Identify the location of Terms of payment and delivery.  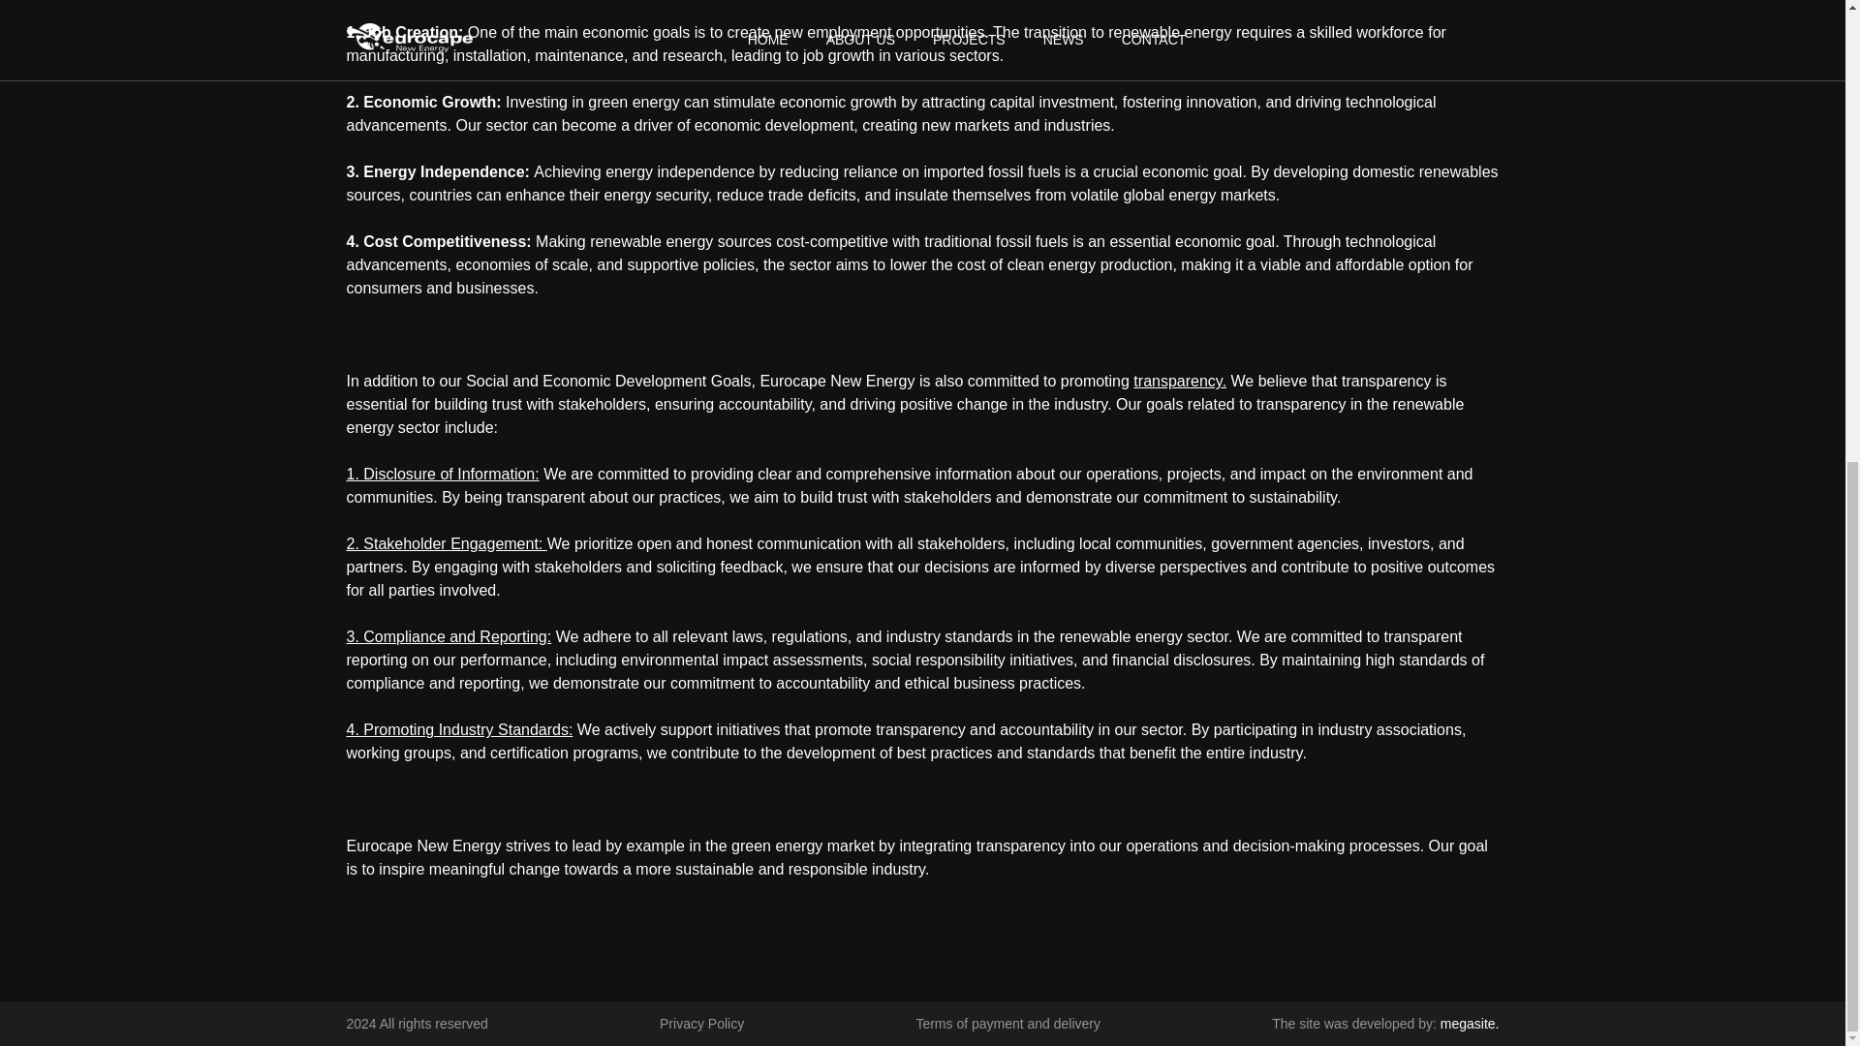
(1007, 1023).